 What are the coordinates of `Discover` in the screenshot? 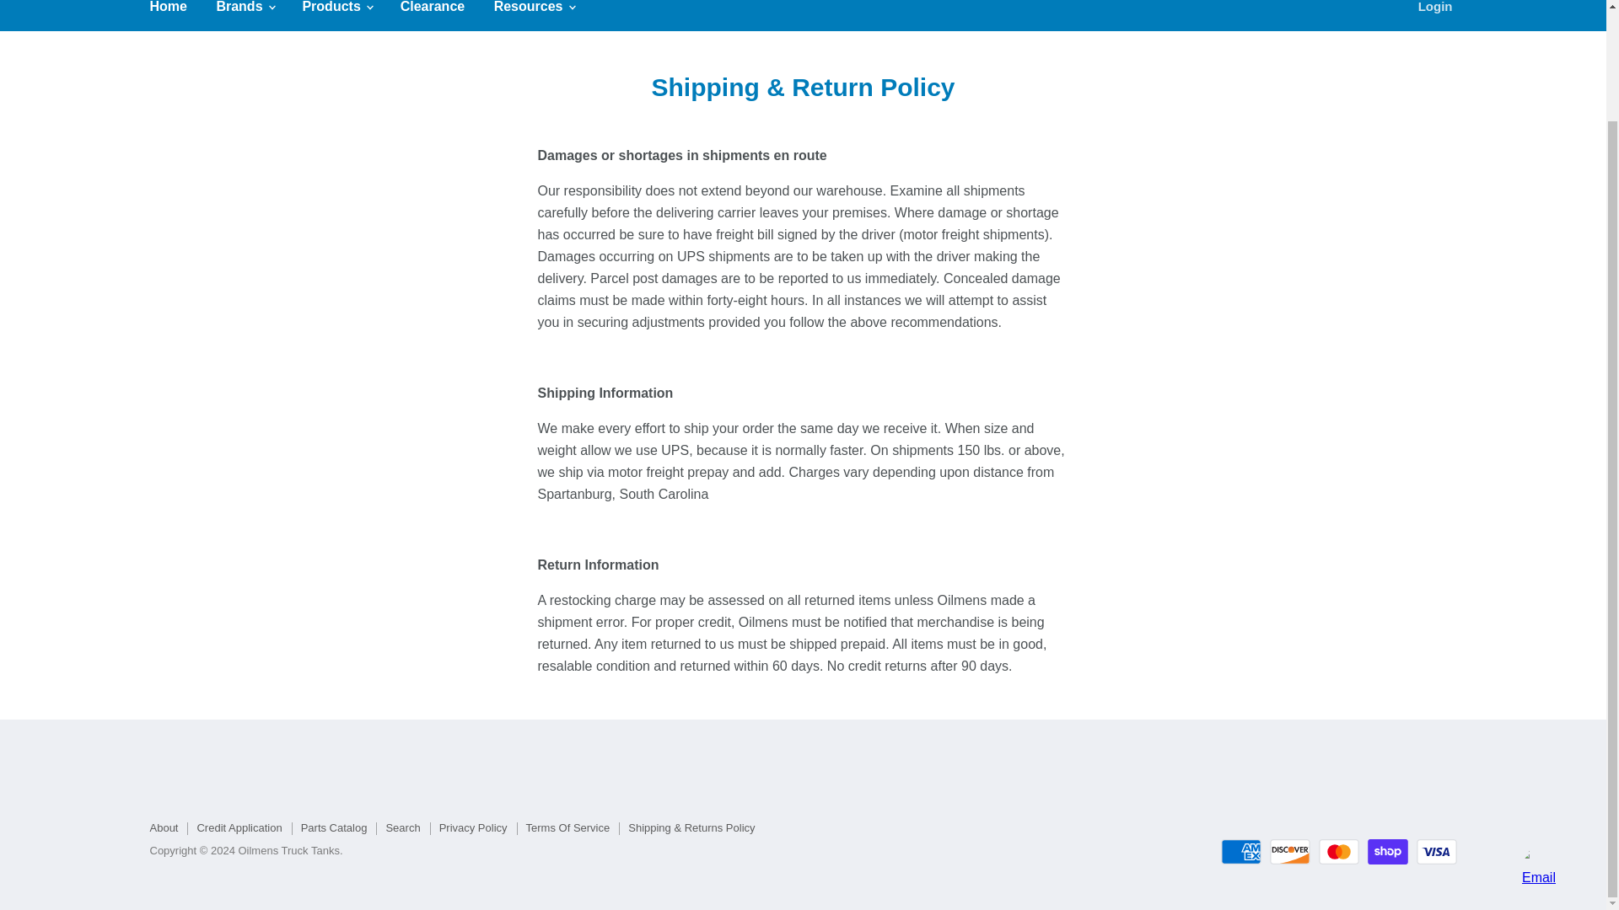 It's located at (1289, 851).